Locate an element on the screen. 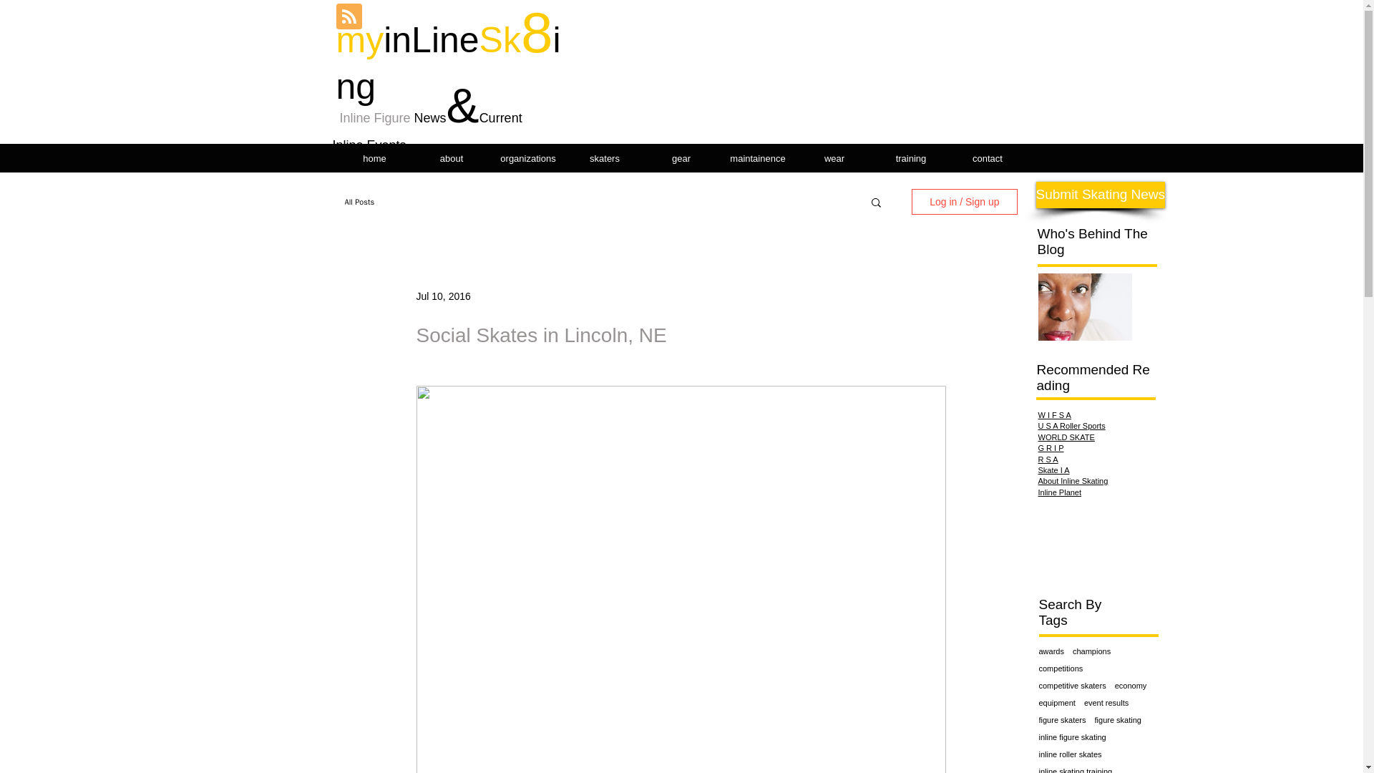  about is located at coordinates (452, 159).